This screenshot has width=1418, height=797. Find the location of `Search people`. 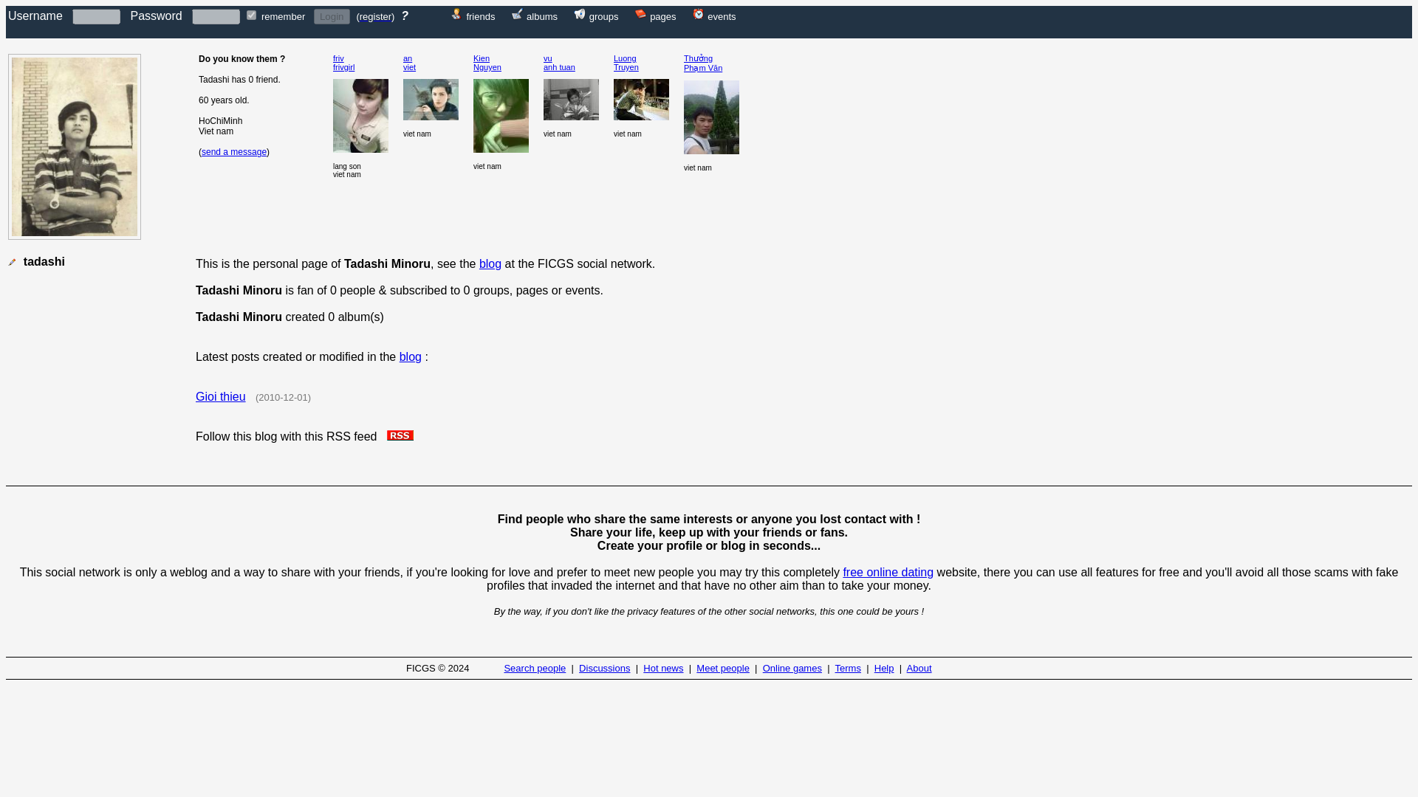

Search people is located at coordinates (535, 667).